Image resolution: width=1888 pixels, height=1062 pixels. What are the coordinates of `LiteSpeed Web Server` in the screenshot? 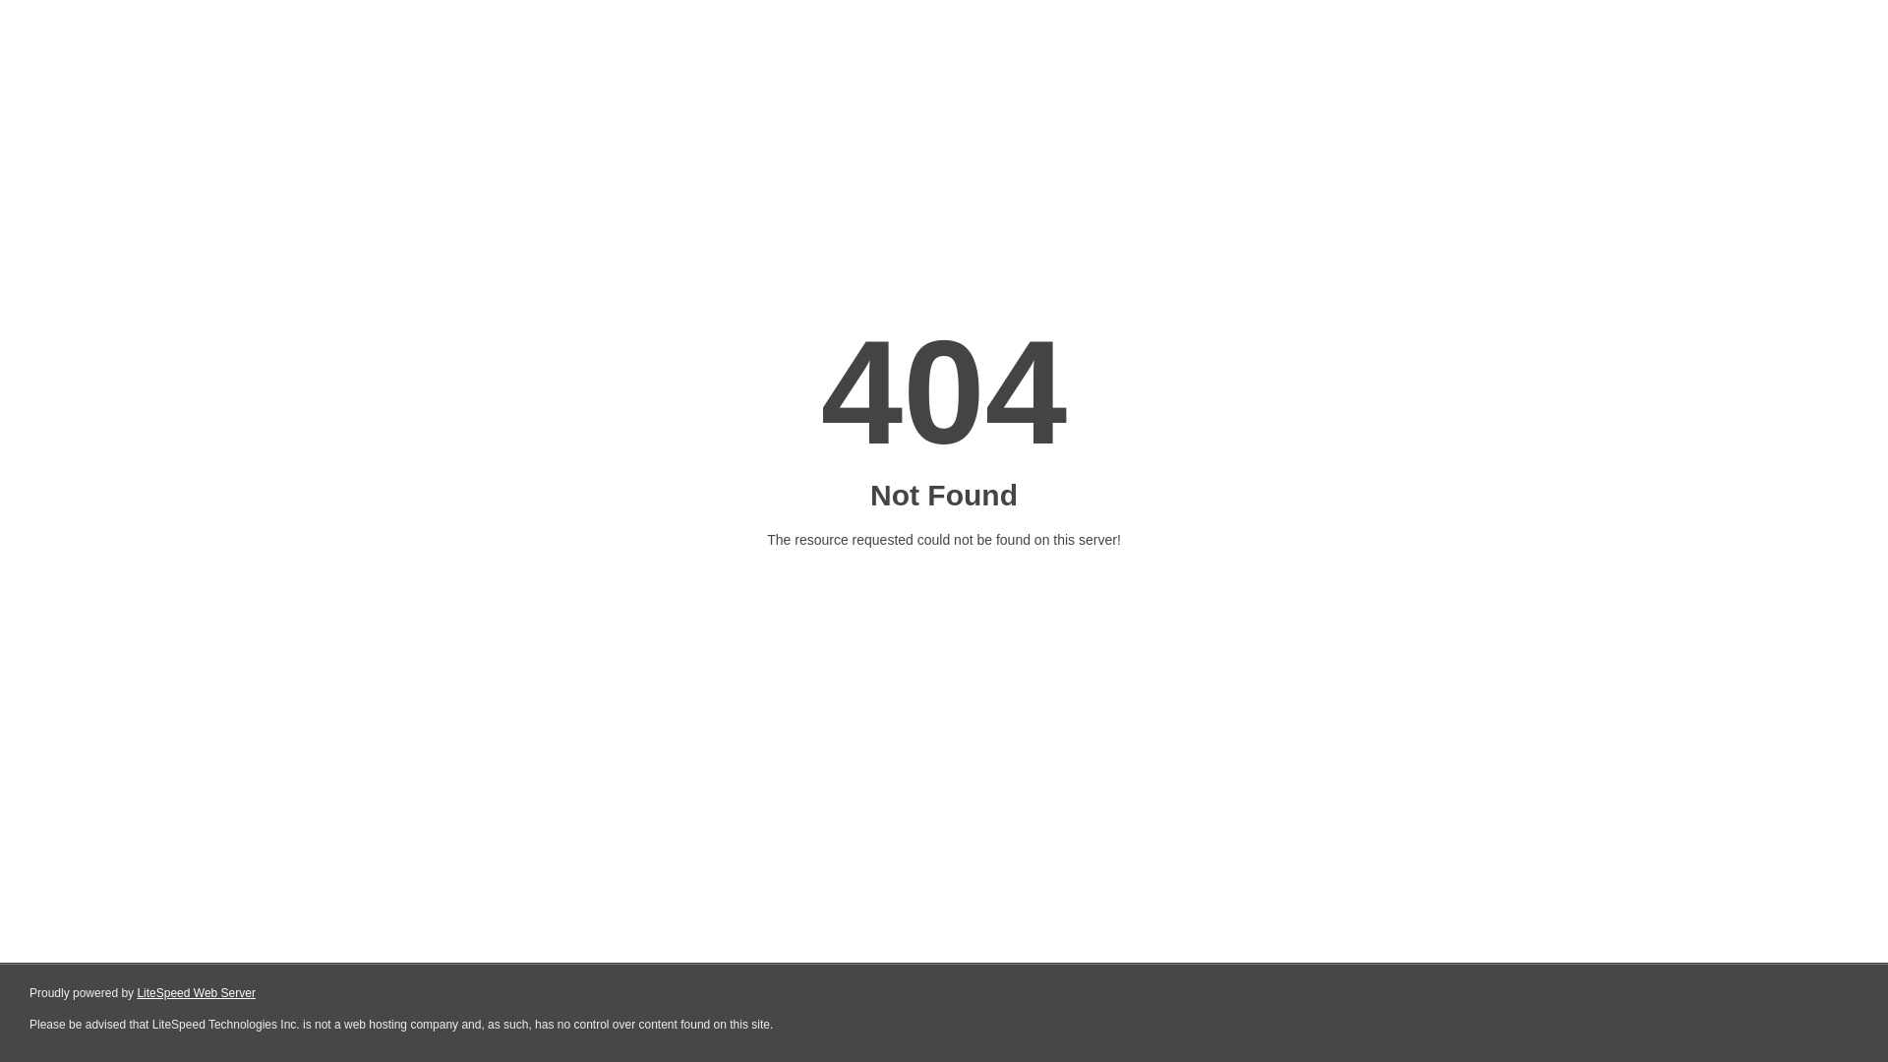 It's located at (197, 993).